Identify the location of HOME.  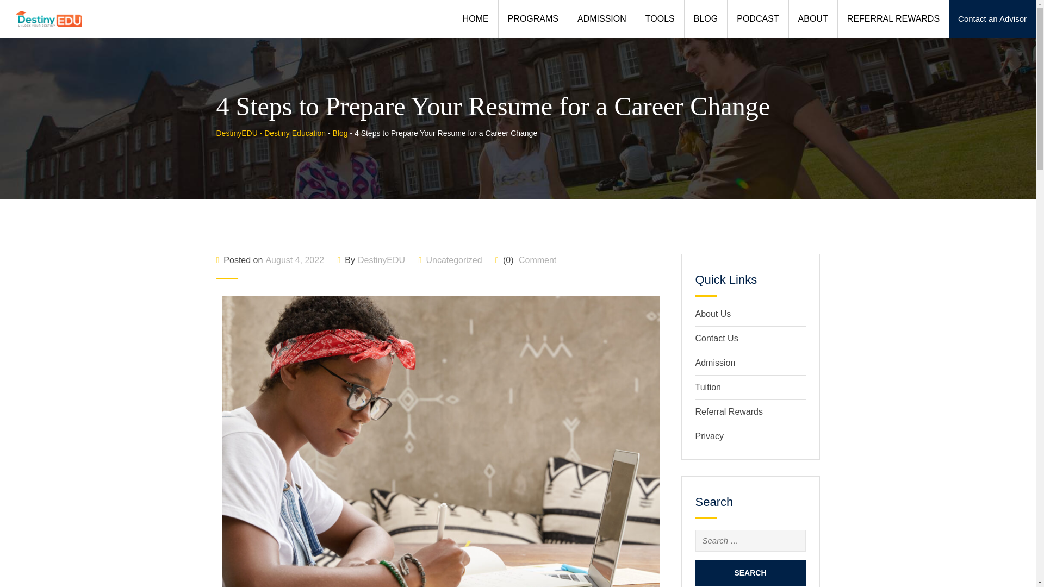
(475, 19).